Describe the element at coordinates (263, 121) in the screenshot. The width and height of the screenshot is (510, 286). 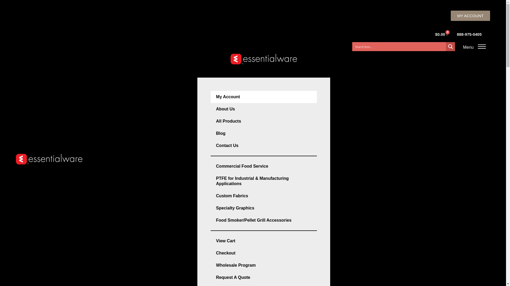
I see `All Products` at that location.